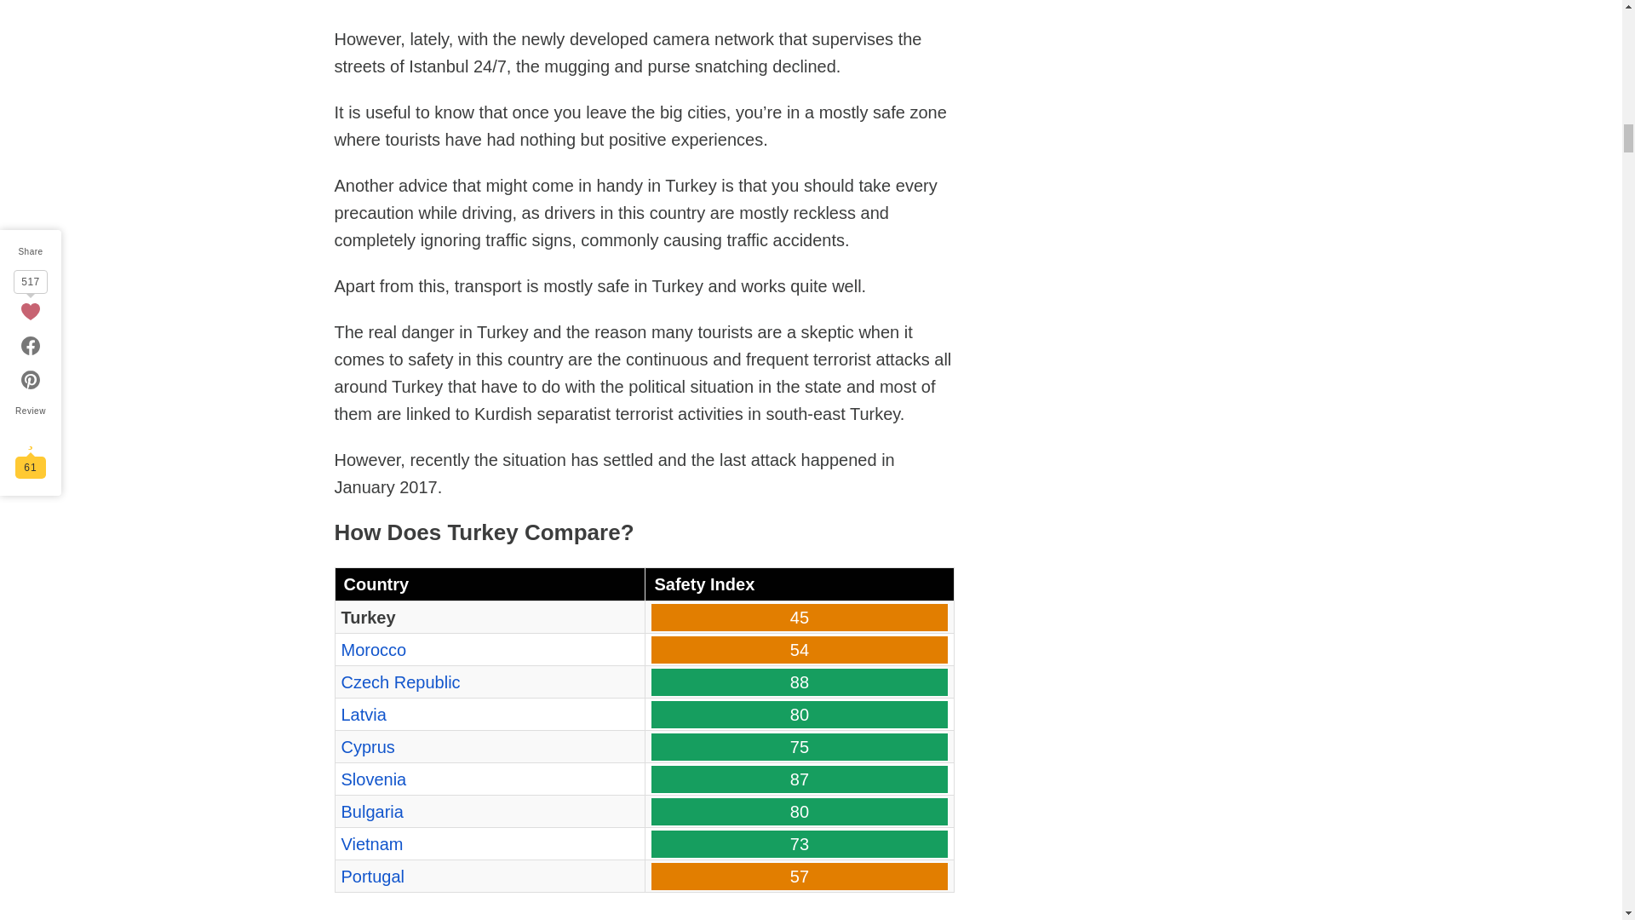 The width and height of the screenshot is (1635, 920). Describe the element at coordinates (373, 649) in the screenshot. I see `Morocco` at that location.